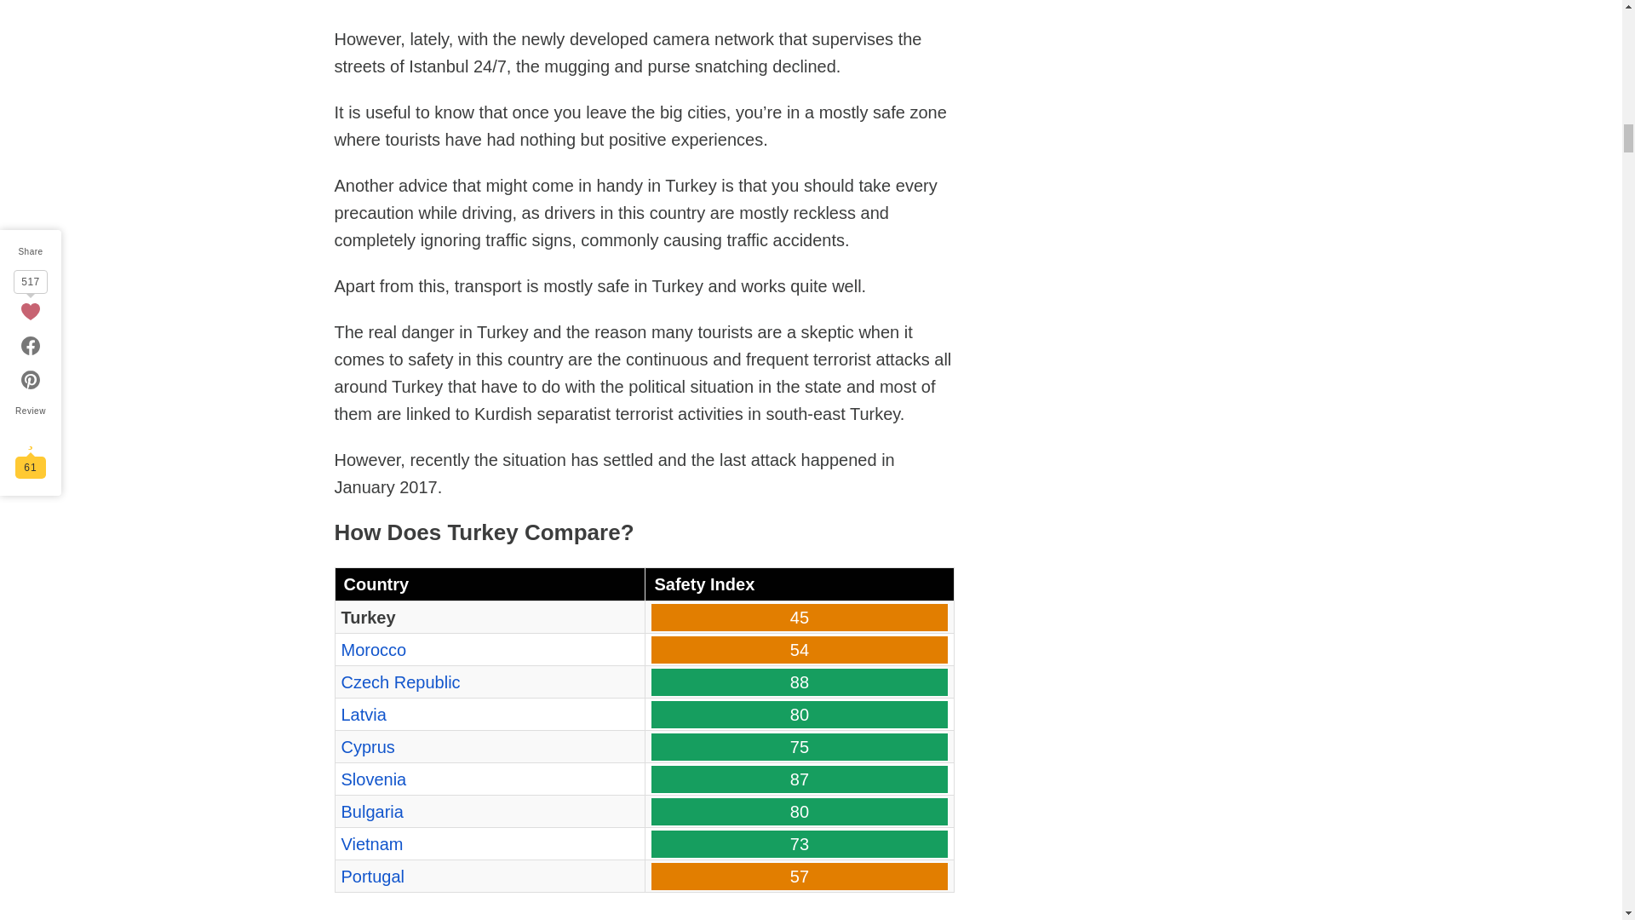 The width and height of the screenshot is (1635, 920). Describe the element at coordinates (373, 649) in the screenshot. I see `Morocco` at that location.